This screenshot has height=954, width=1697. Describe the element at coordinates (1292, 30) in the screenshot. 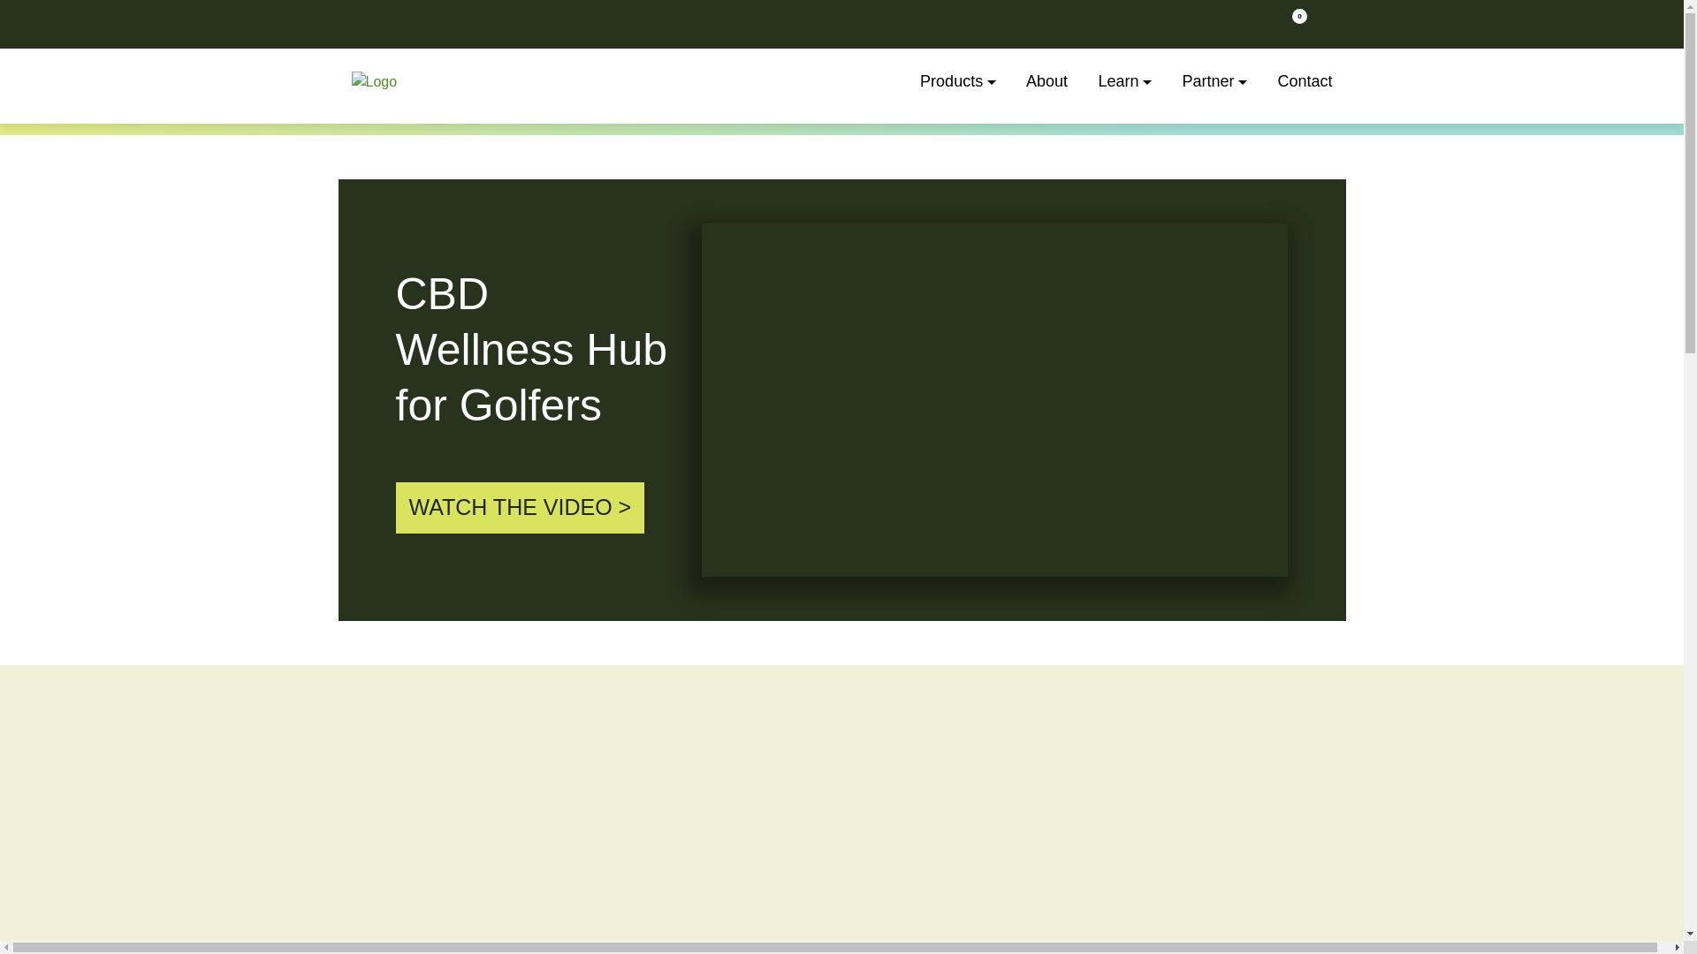

I see `0` at that location.